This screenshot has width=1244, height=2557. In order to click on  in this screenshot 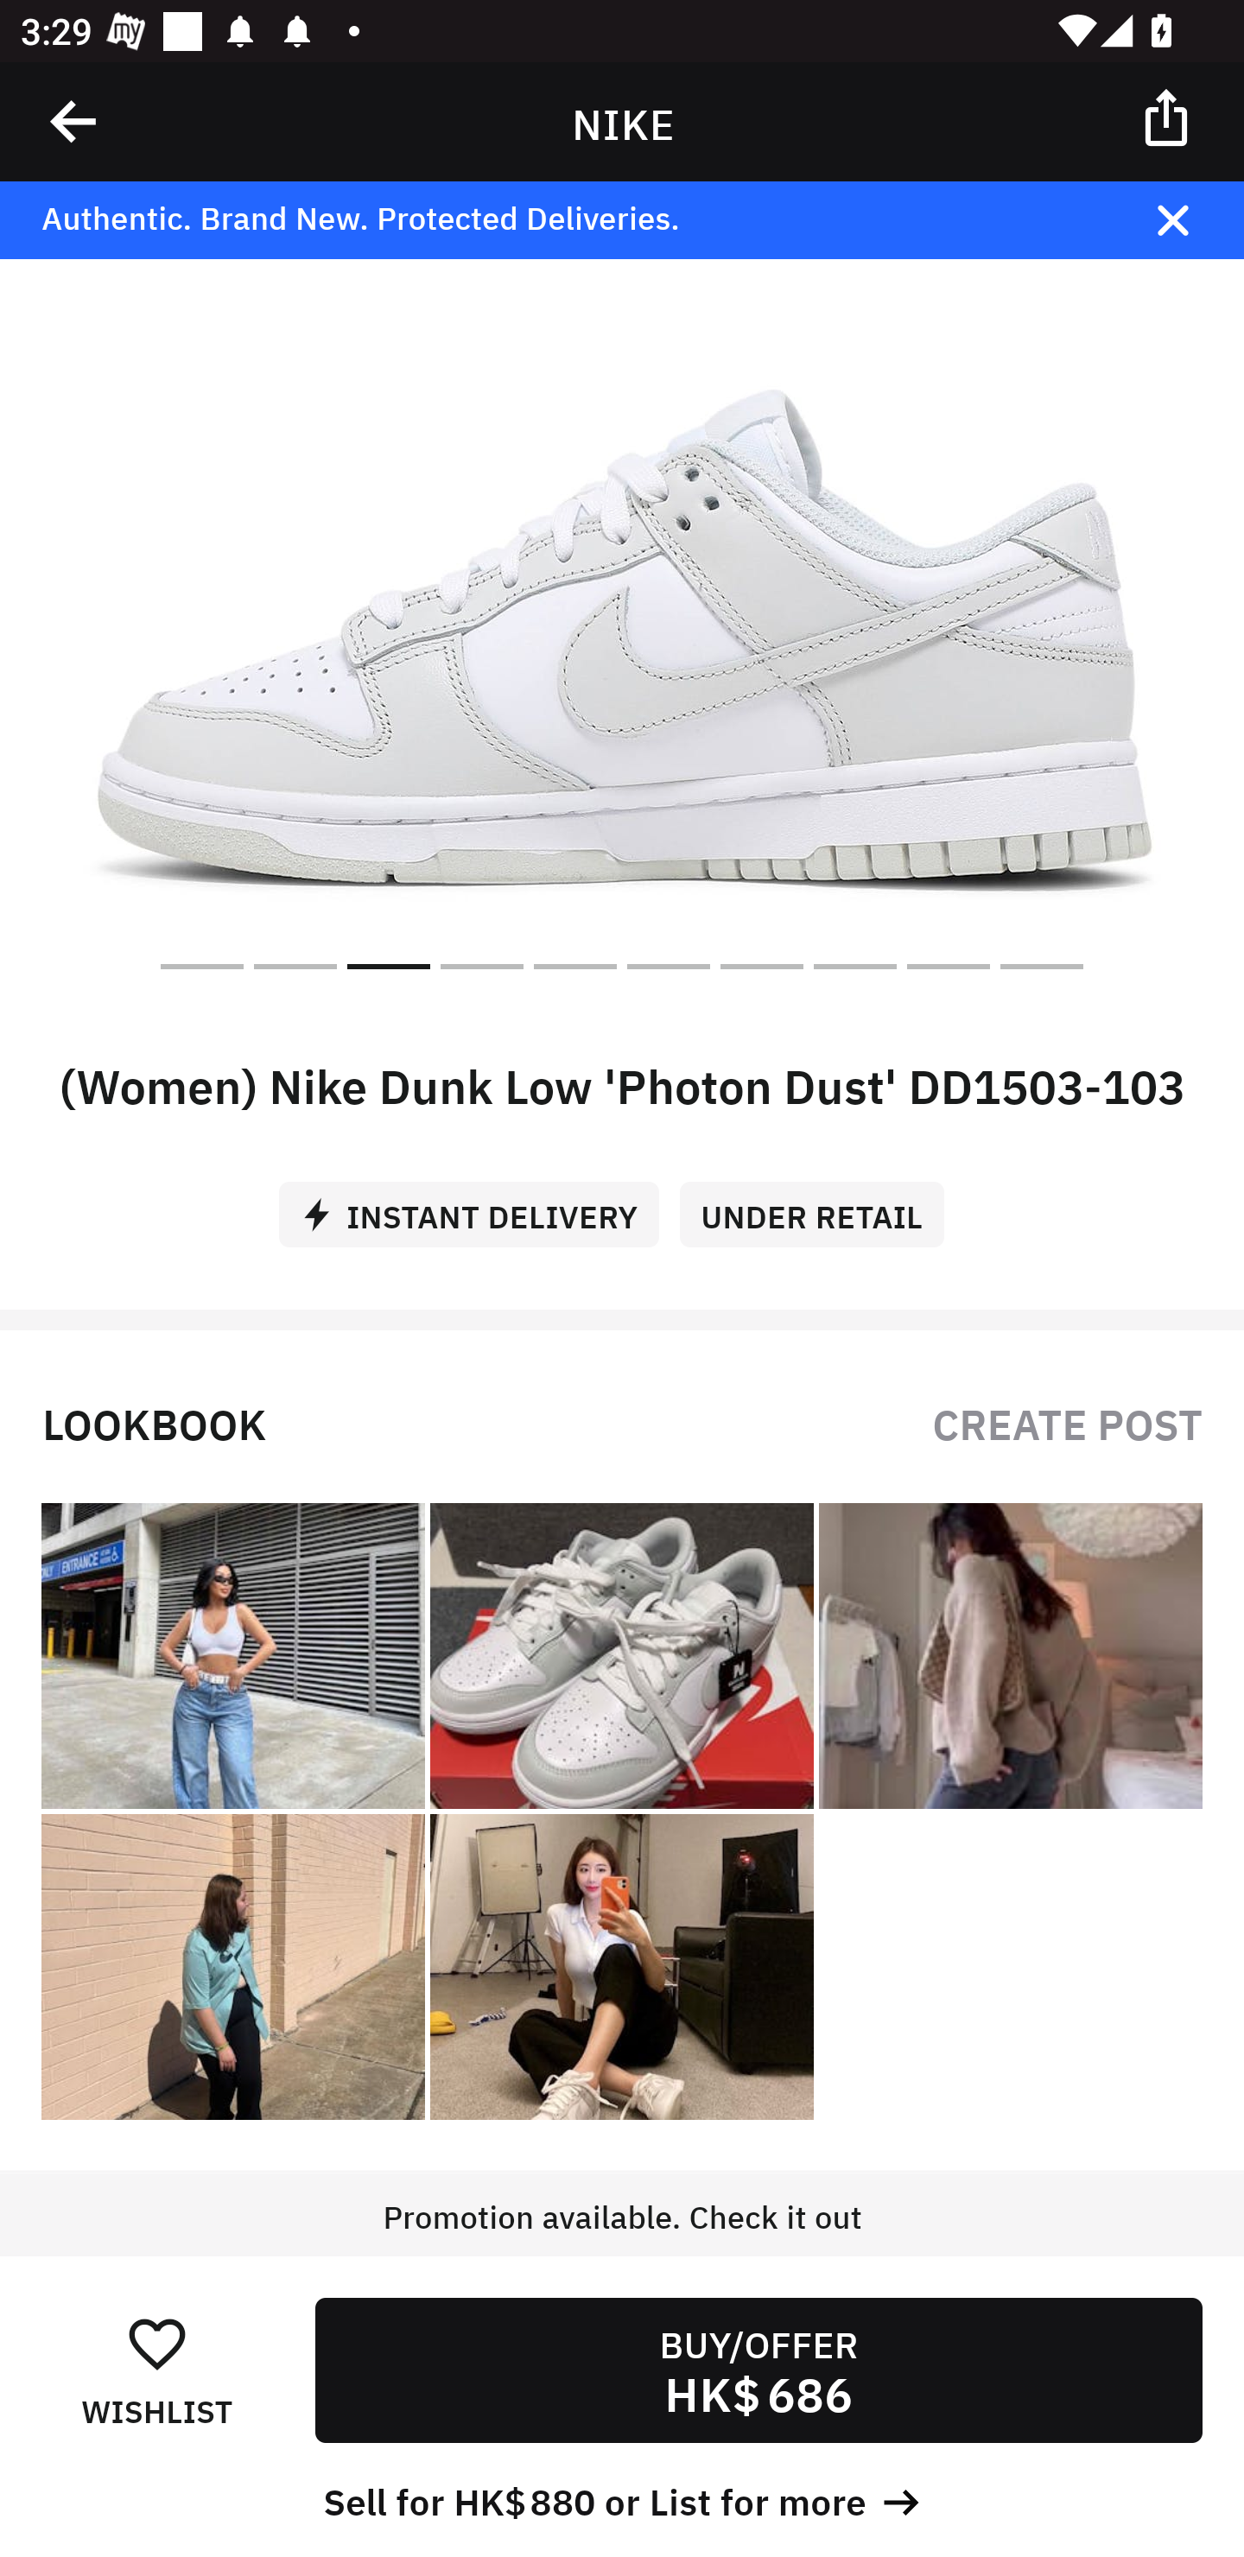, I will do `click(74, 121)`.